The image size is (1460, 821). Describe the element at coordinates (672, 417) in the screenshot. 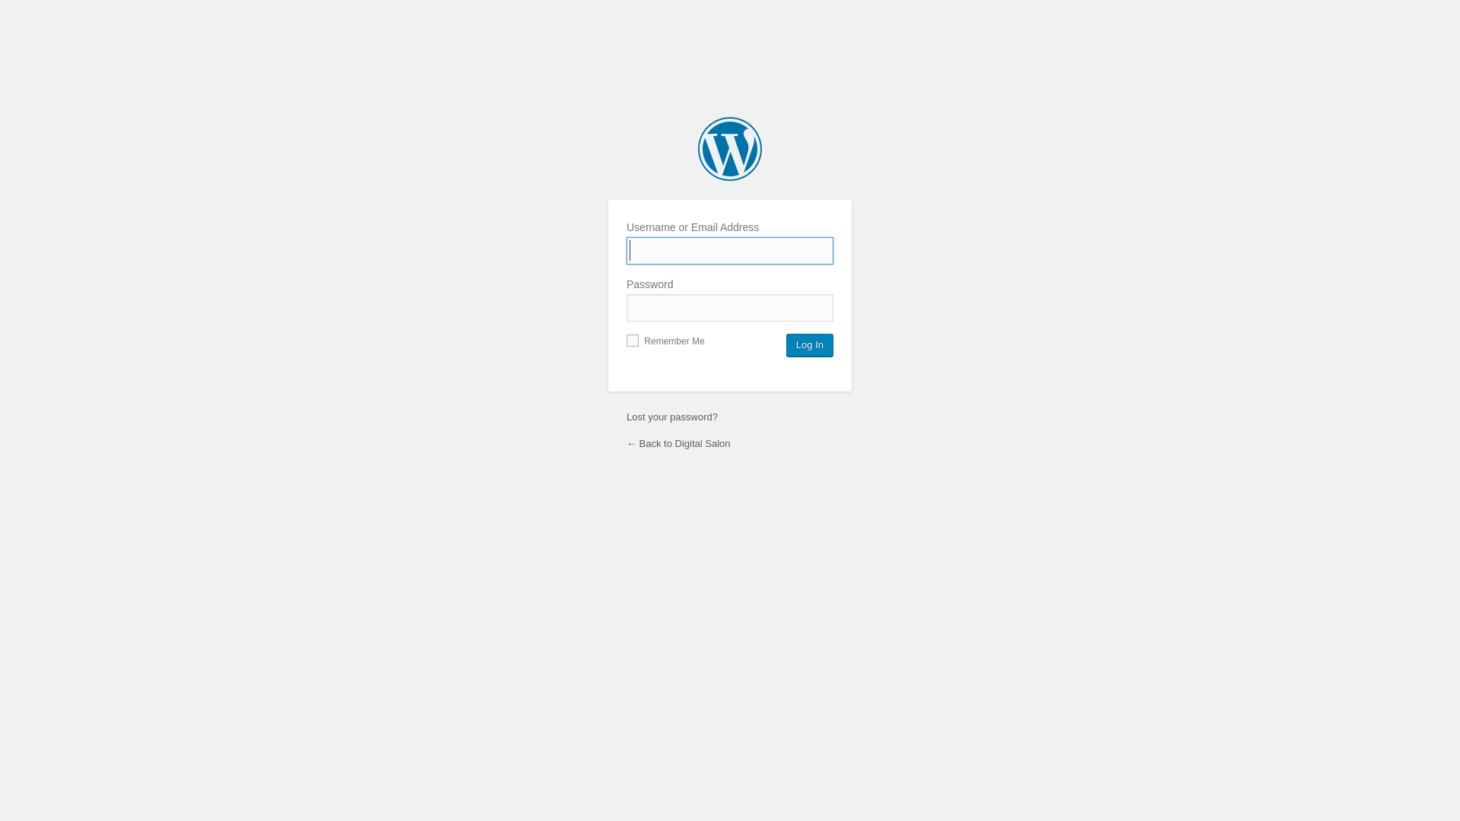

I see `Lost your password?` at that location.